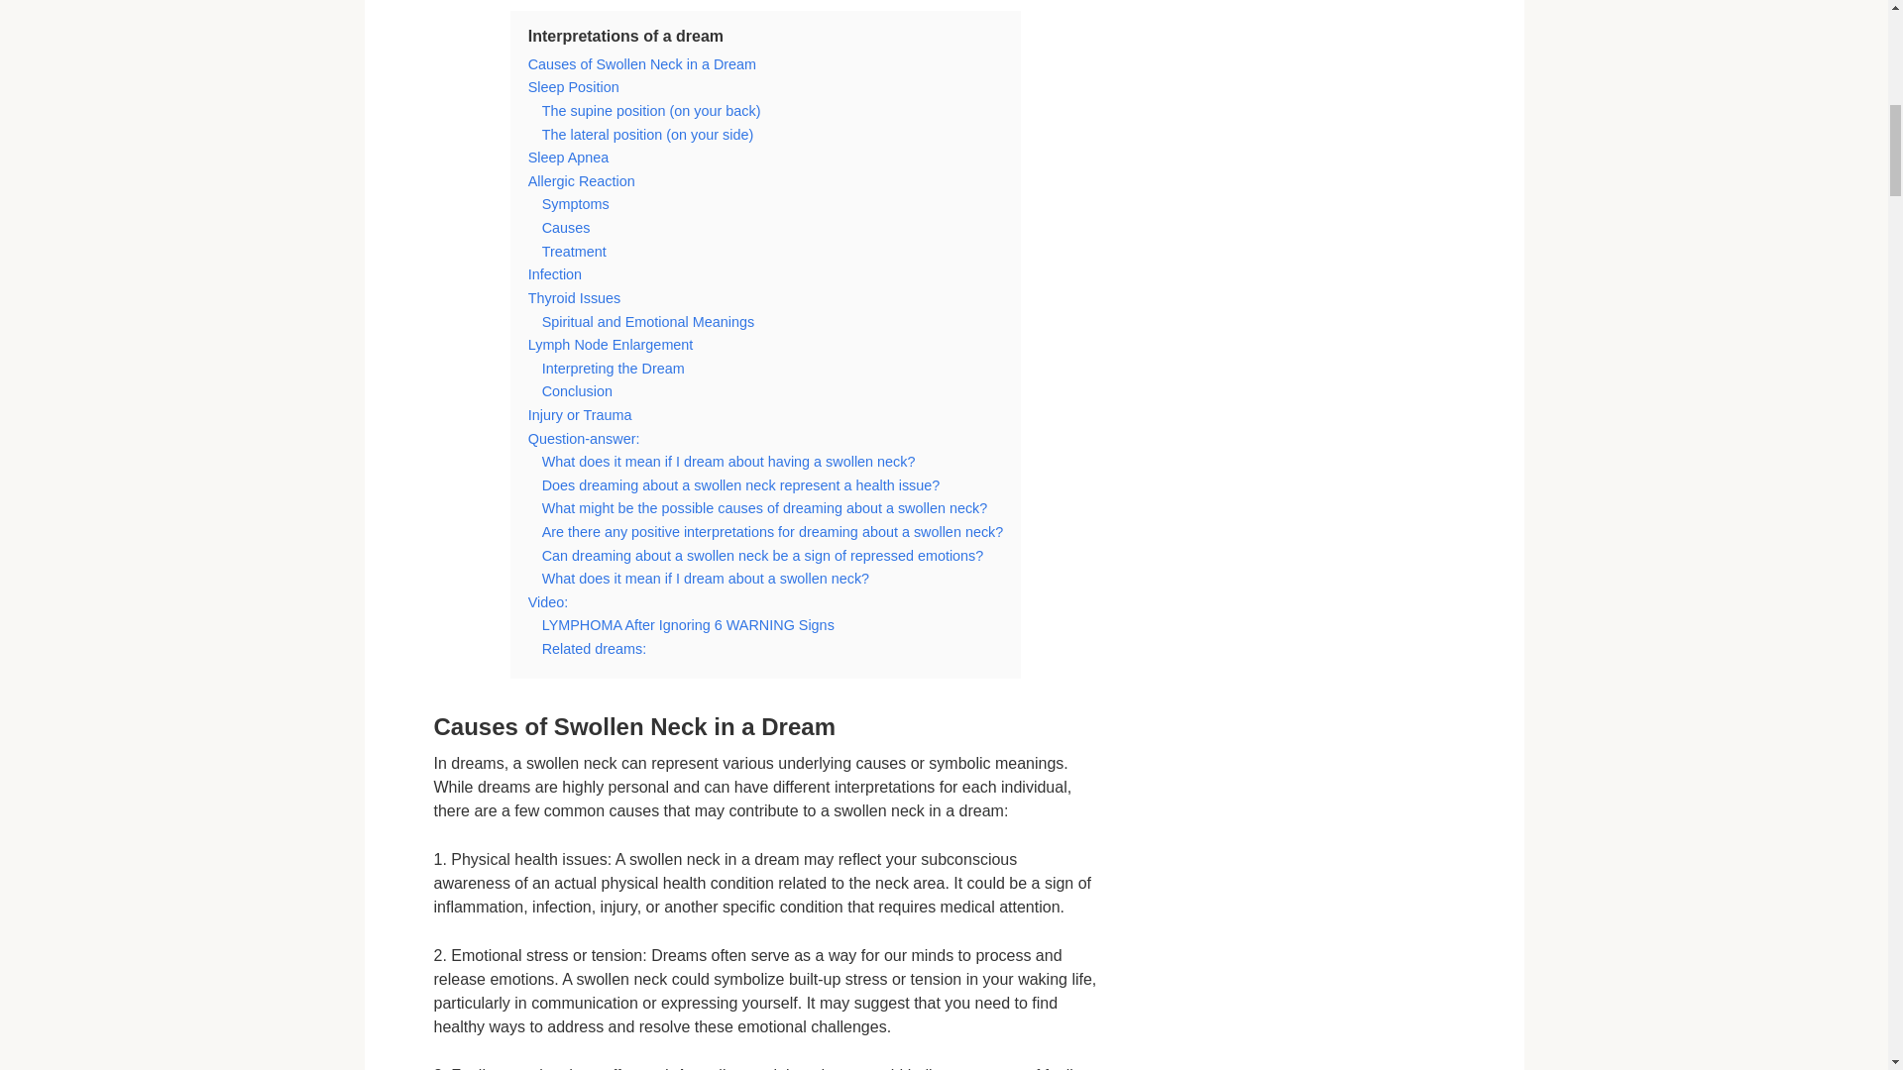 This screenshot has width=1903, height=1070. Describe the element at coordinates (575, 252) in the screenshot. I see `Treatment` at that location.